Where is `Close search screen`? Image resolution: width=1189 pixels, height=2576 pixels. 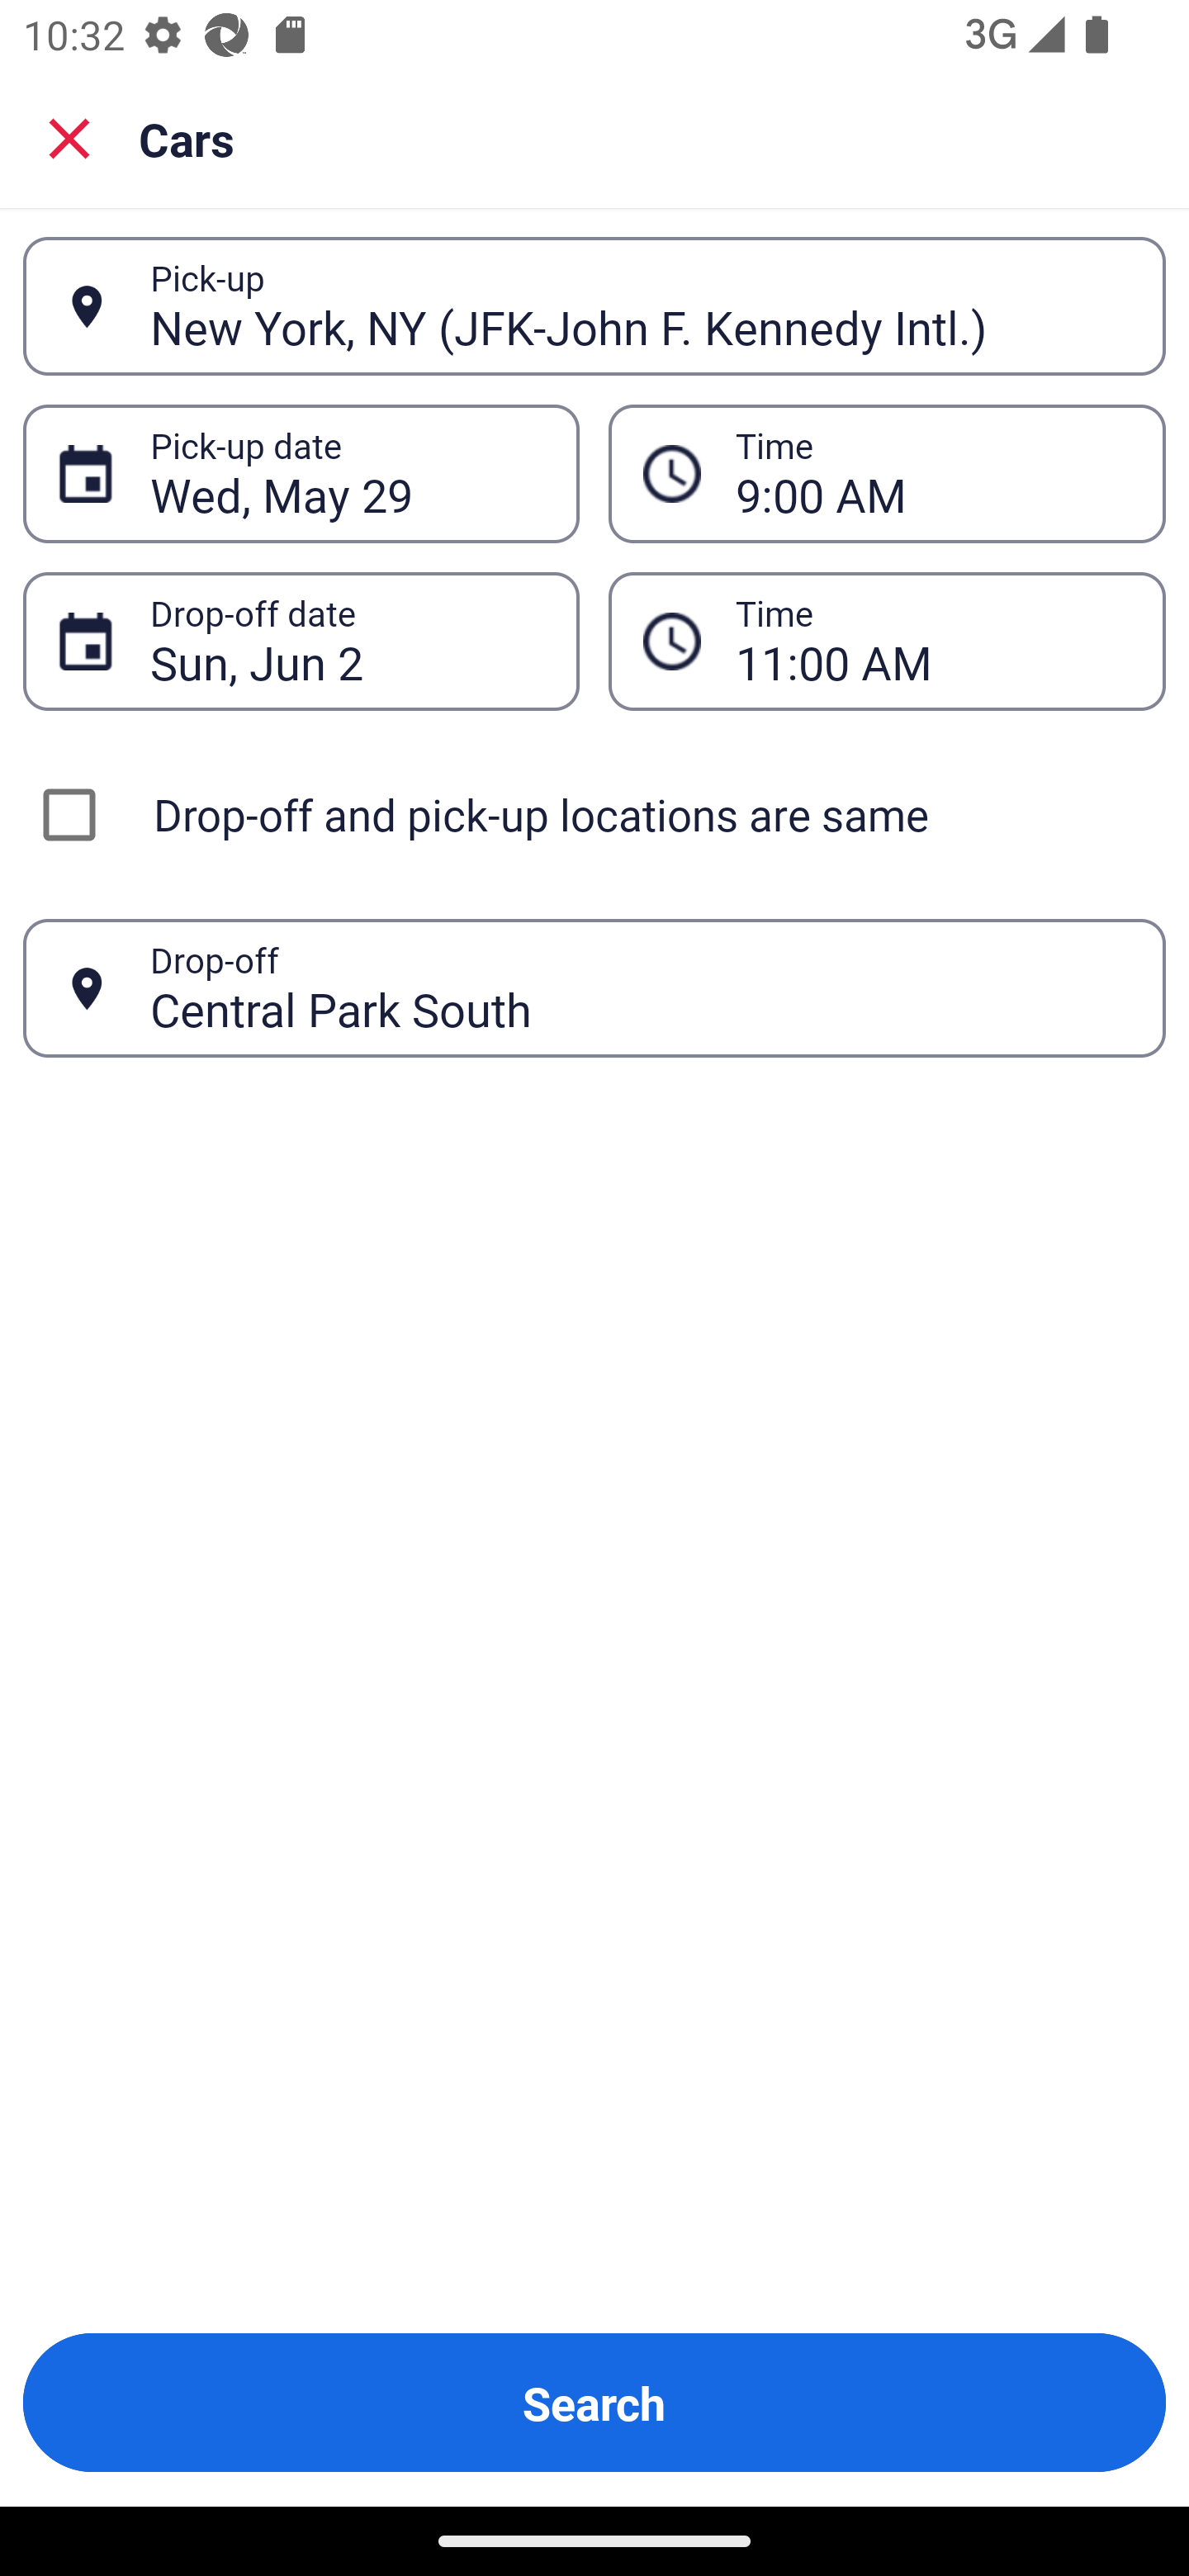
Close search screen is located at coordinates (69, 137).